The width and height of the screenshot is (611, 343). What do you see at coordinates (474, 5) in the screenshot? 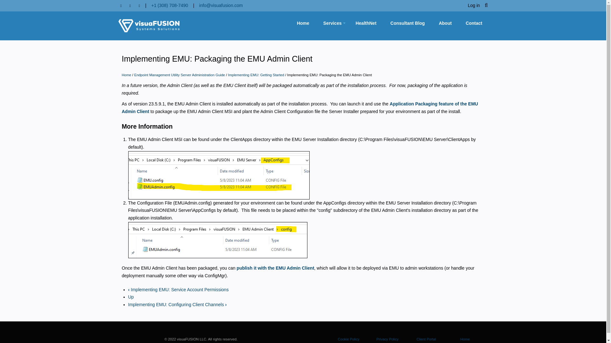
I see `Log in` at bounding box center [474, 5].